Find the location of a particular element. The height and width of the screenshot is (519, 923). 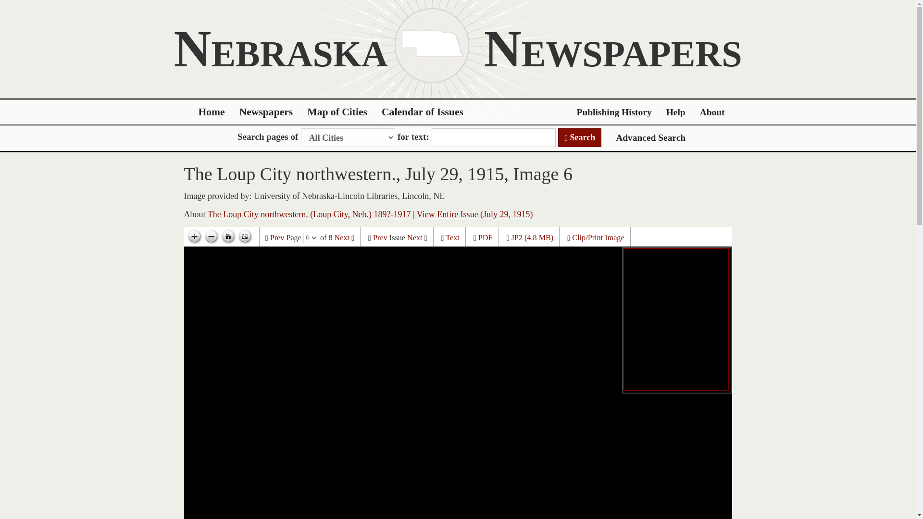

Toggle full page is located at coordinates (244, 236).